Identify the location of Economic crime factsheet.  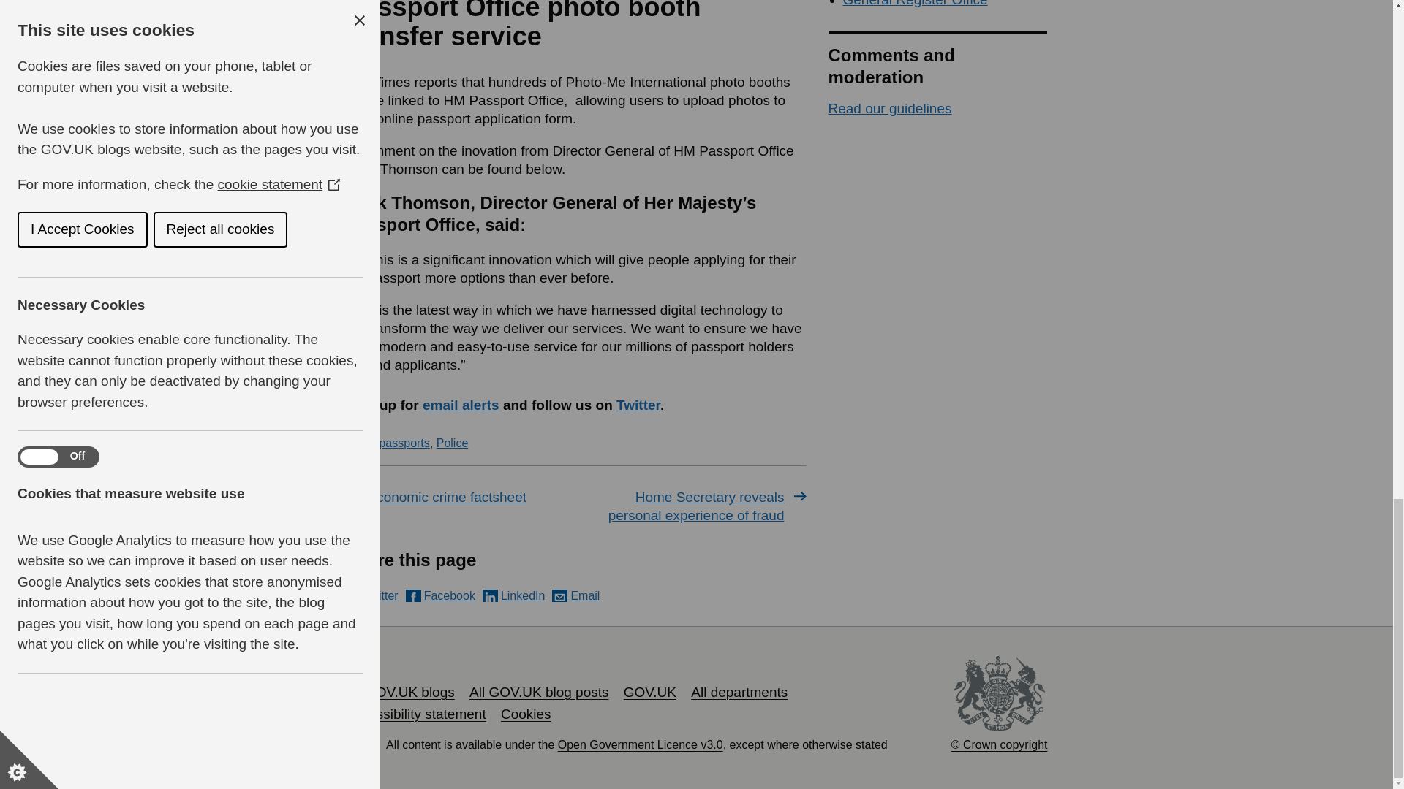
(458, 497).